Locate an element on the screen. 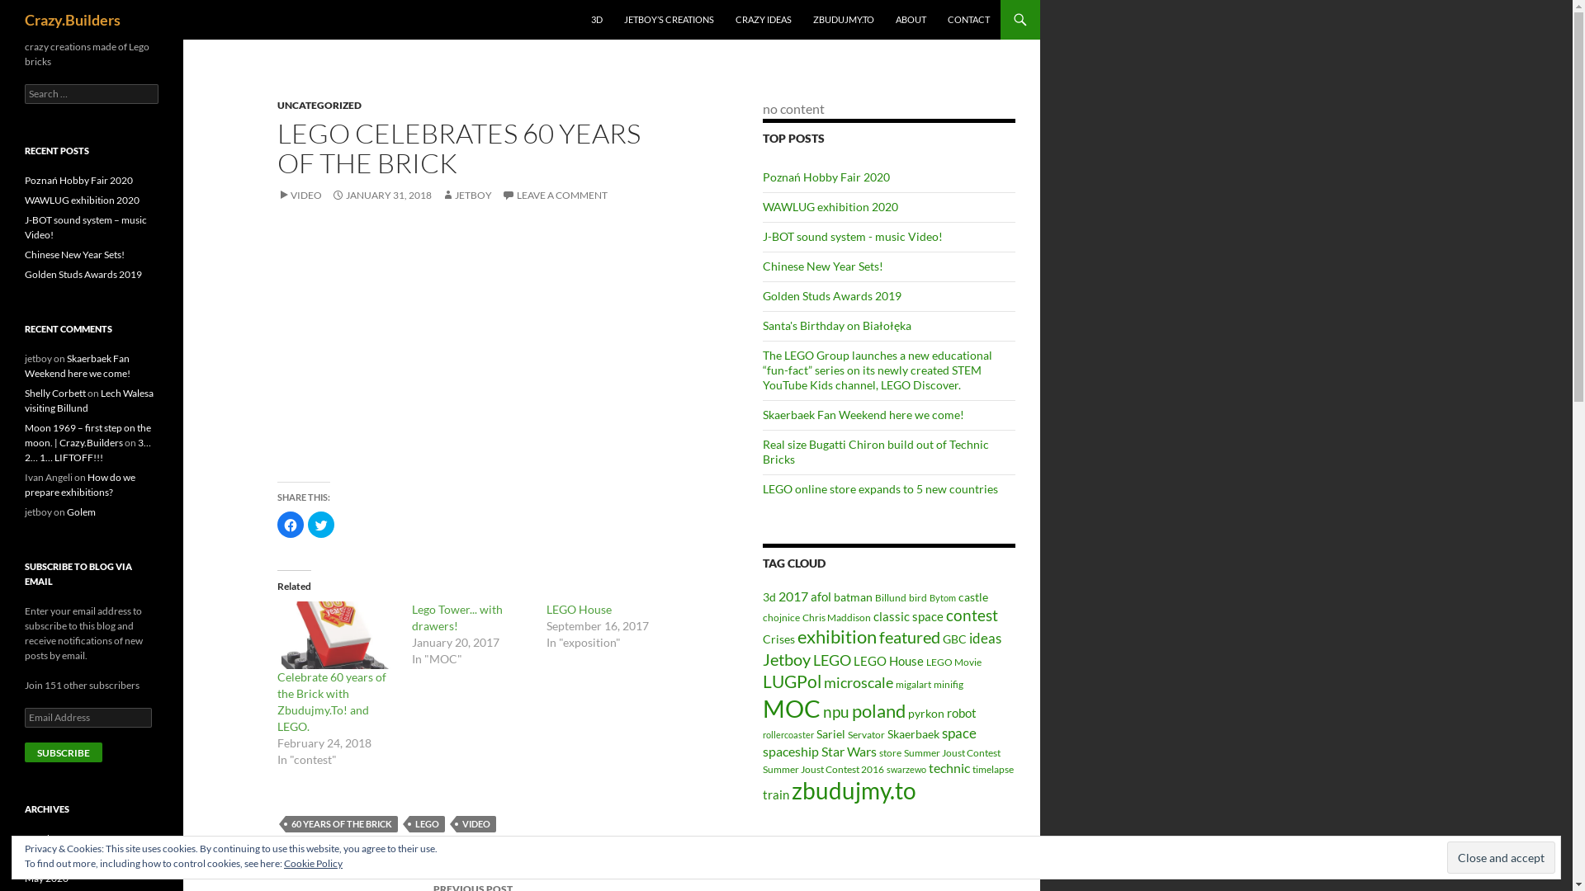 This screenshot has height=891, width=1585. 3D is located at coordinates (597, 20).